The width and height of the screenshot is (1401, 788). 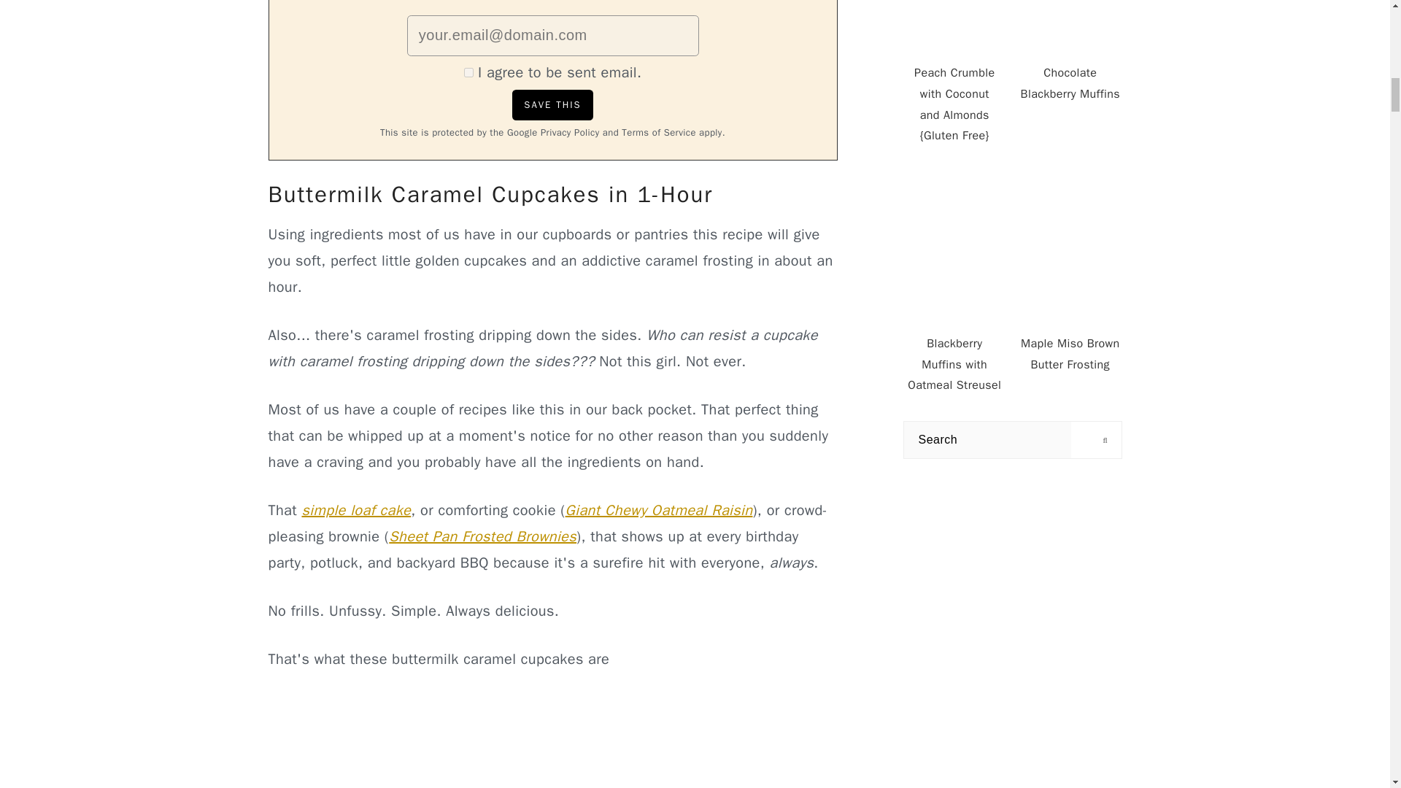 I want to click on Sheet Pan Frosted Brownies, so click(x=482, y=536).